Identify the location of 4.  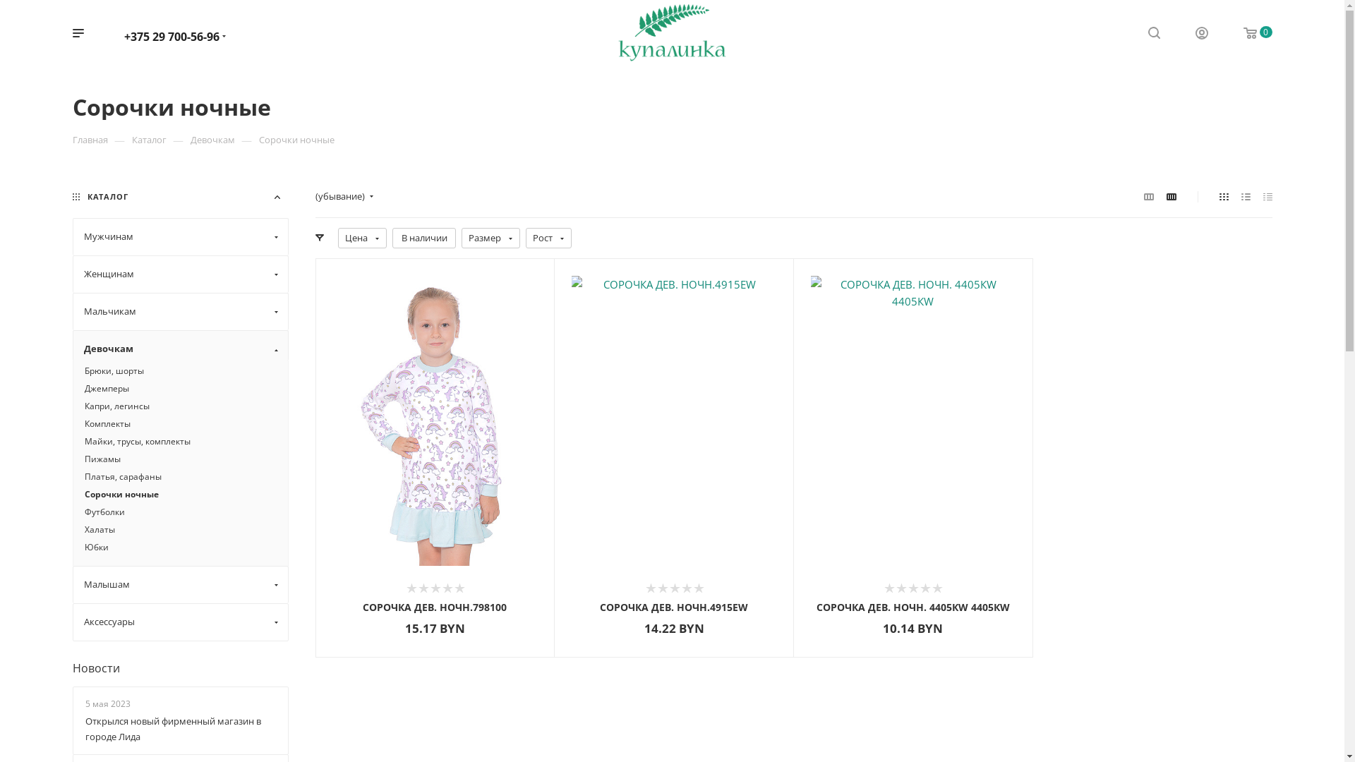
(925, 588).